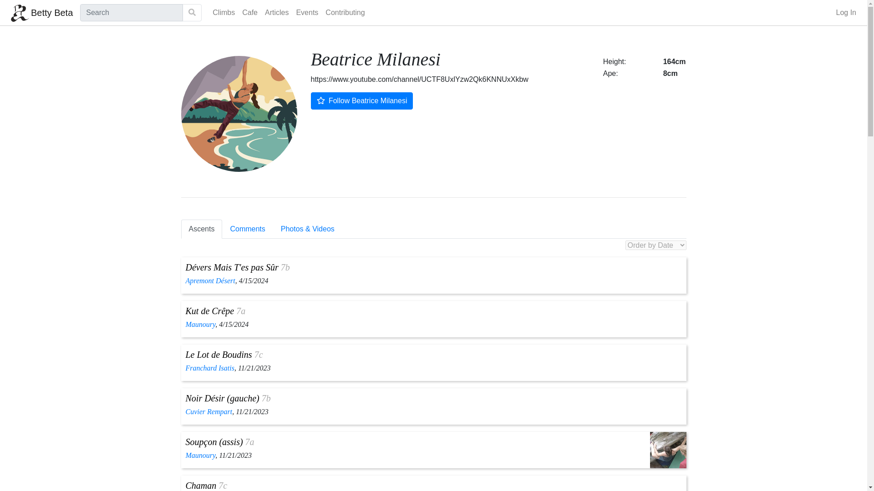 This screenshot has width=874, height=491. I want to click on Cafe, so click(250, 12).